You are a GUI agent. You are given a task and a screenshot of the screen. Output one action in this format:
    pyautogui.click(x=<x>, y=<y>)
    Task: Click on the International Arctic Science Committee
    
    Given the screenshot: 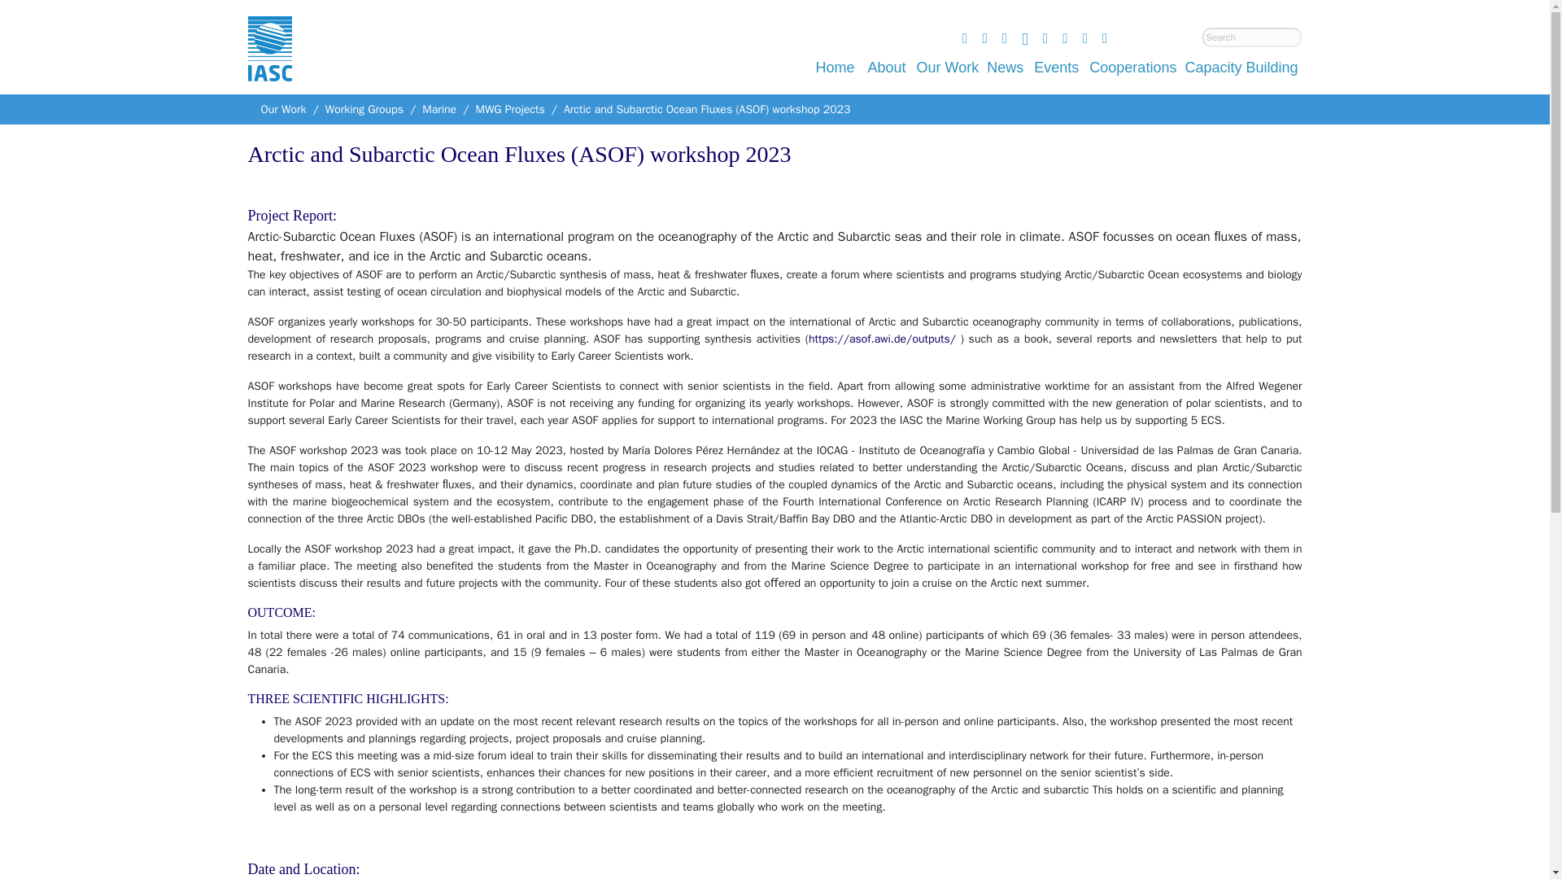 What is the action you would take?
    pyautogui.click(x=268, y=66)
    